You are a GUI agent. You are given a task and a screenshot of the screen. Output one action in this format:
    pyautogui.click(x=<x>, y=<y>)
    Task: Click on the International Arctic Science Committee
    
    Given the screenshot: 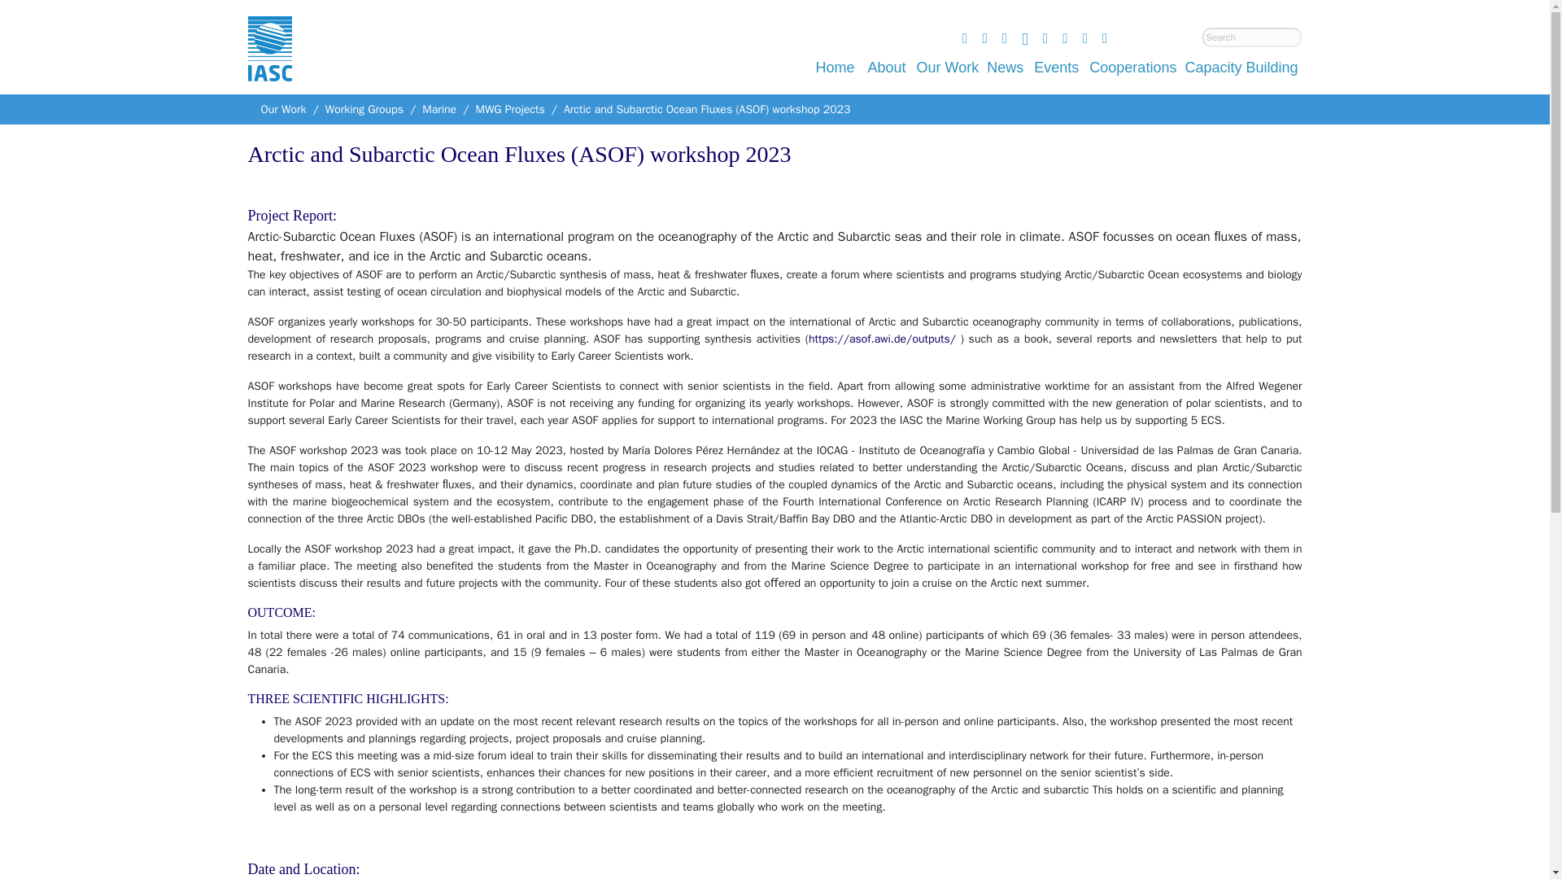 What is the action you would take?
    pyautogui.click(x=268, y=66)
    